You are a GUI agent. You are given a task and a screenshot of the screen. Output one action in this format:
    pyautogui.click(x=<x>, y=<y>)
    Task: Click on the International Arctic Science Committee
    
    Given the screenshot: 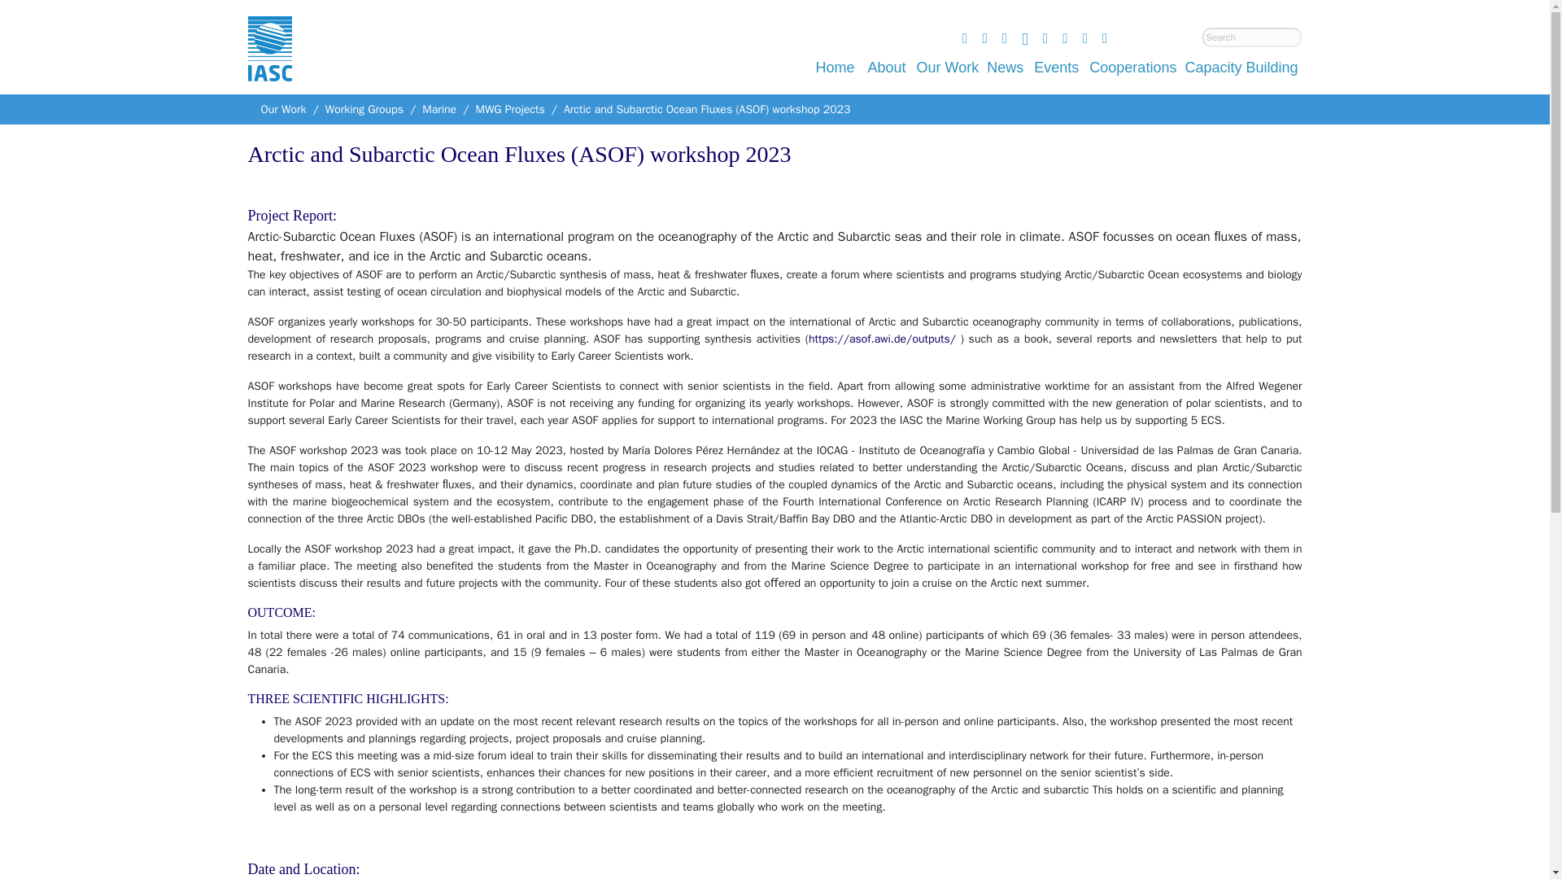 What is the action you would take?
    pyautogui.click(x=268, y=66)
    